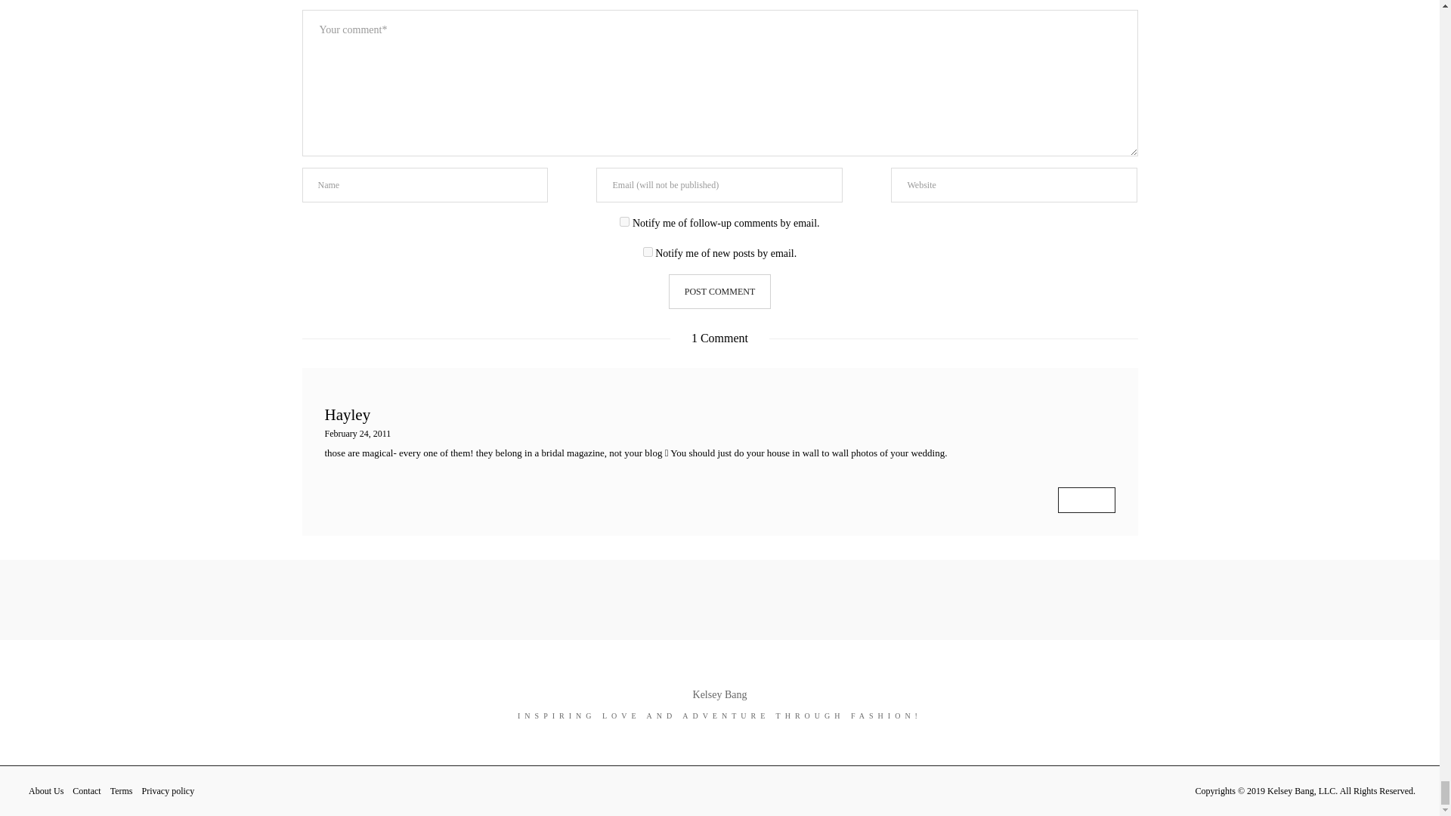  Describe the element at coordinates (648, 252) in the screenshot. I see `subscribe` at that location.